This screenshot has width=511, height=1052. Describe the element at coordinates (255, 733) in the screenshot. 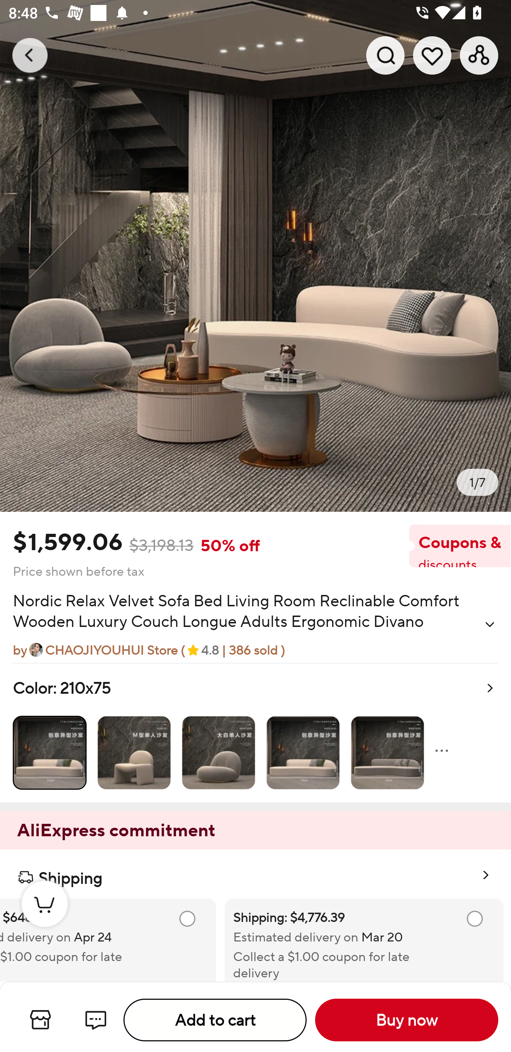

I see `Color: 210x75 ` at that location.